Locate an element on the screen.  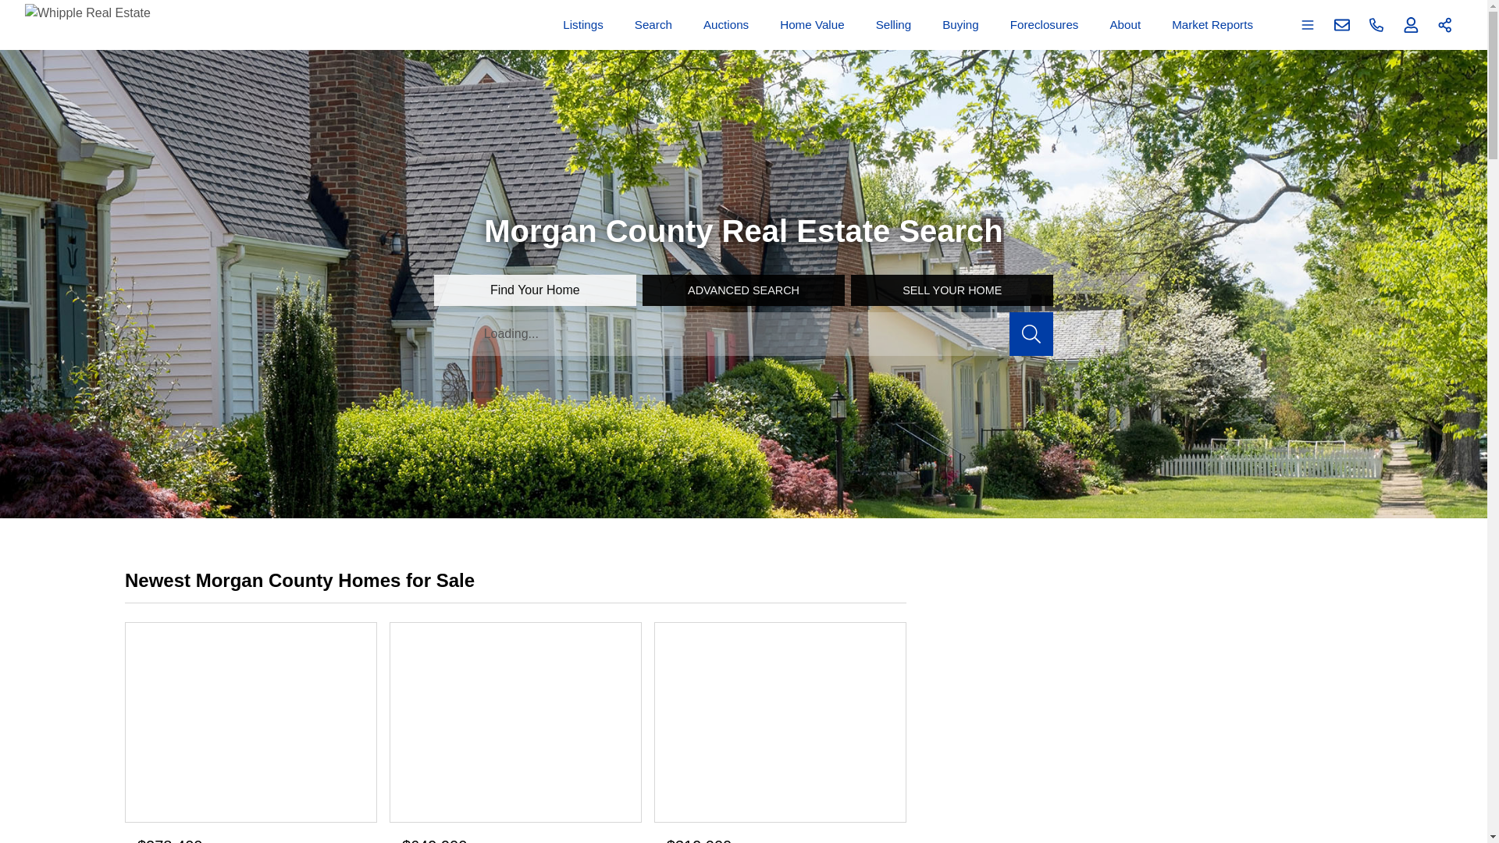
Contact us is located at coordinates (1342, 25).